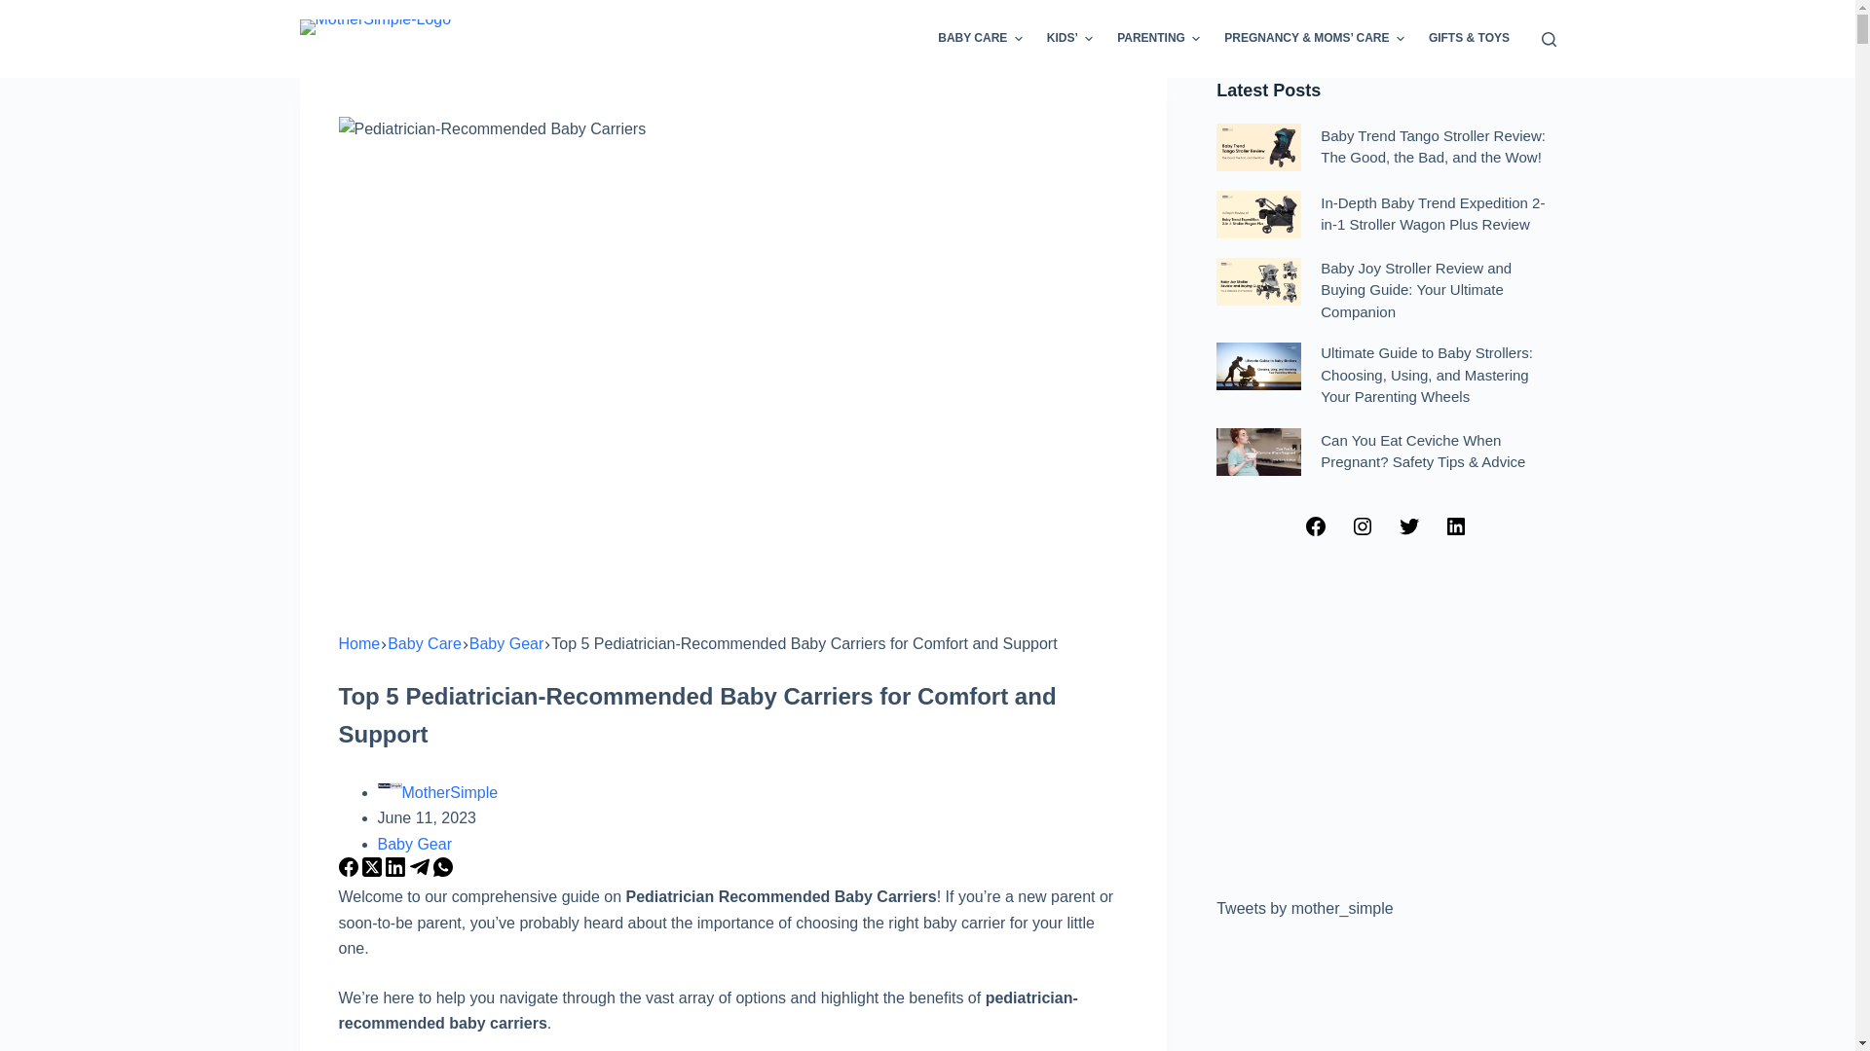 The width and height of the screenshot is (1870, 1051). What do you see at coordinates (1386, 720) in the screenshot?
I see `Advertisement` at bounding box center [1386, 720].